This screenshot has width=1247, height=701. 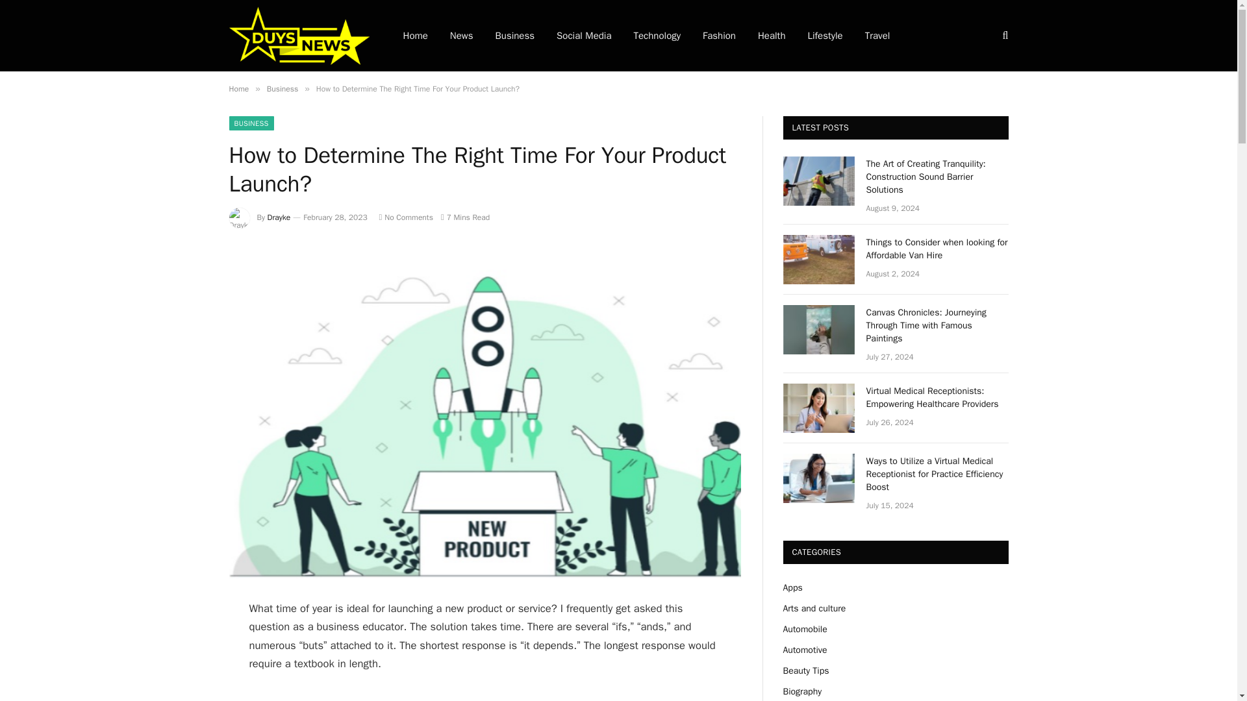 What do you see at coordinates (279, 217) in the screenshot?
I see `Posts by Drayke` at bounding box center [279, 217].